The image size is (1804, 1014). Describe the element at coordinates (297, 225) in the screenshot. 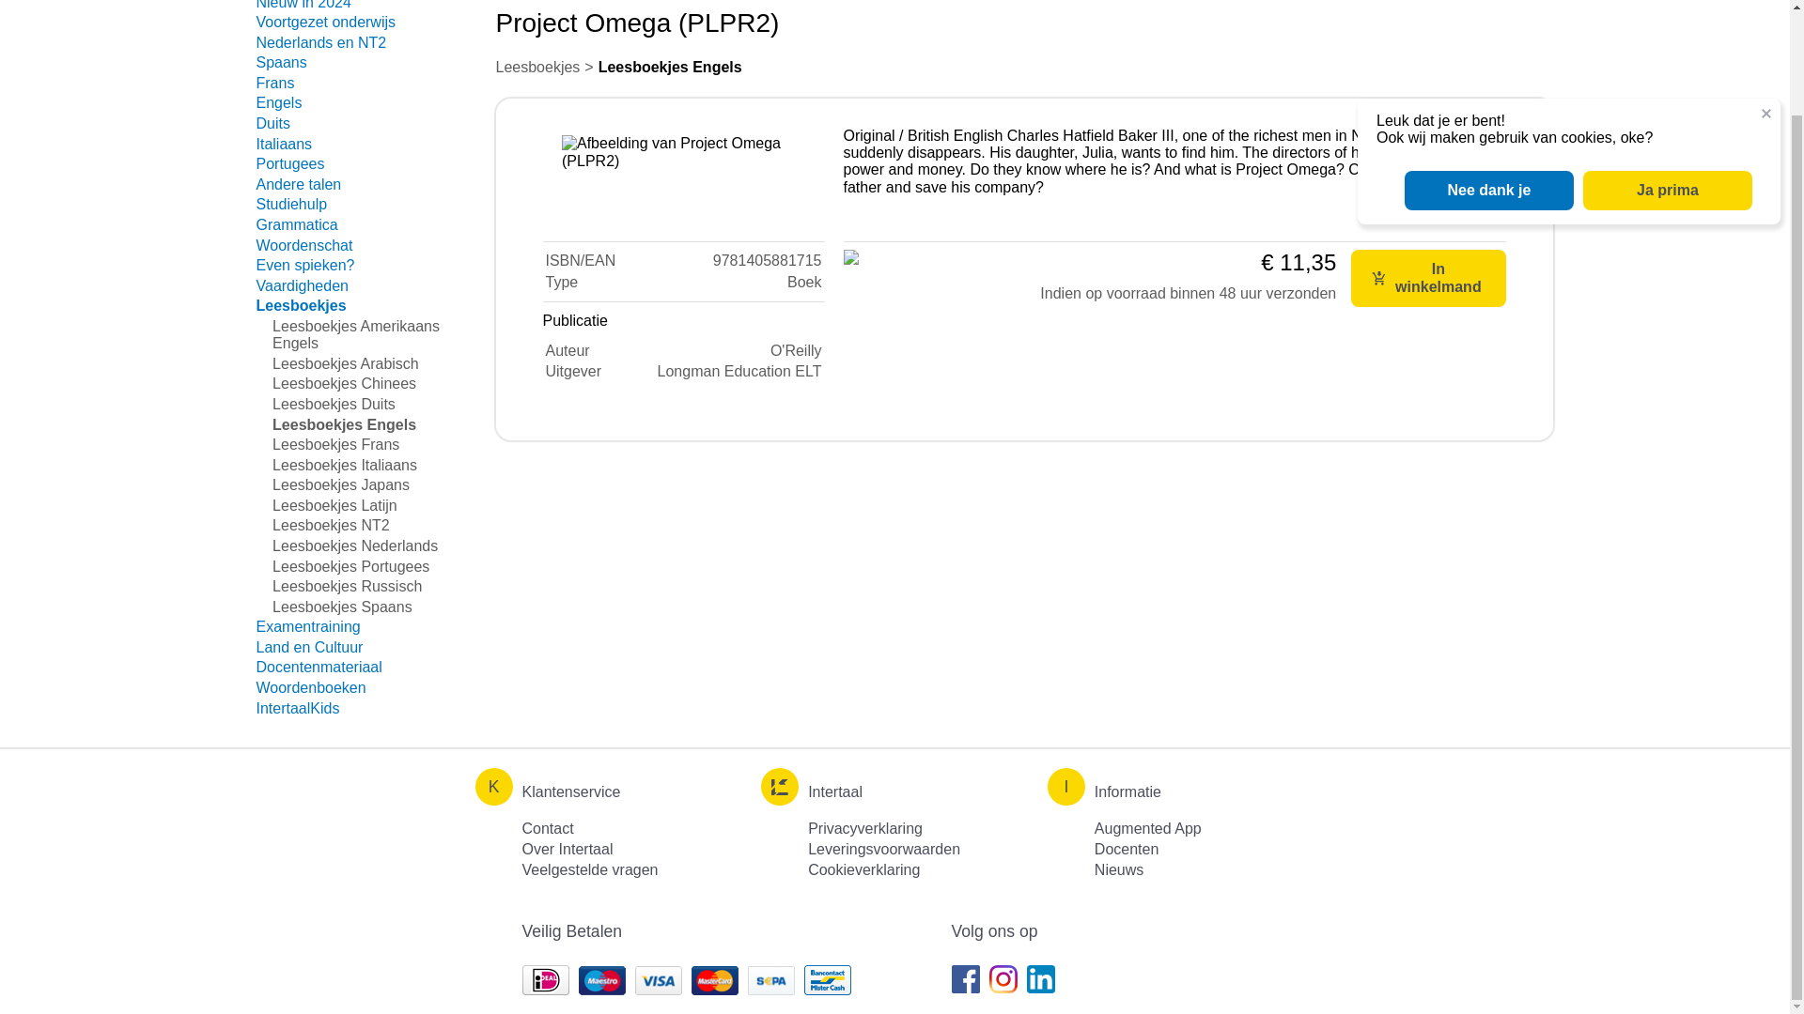

I see `Grammatica` at that location.